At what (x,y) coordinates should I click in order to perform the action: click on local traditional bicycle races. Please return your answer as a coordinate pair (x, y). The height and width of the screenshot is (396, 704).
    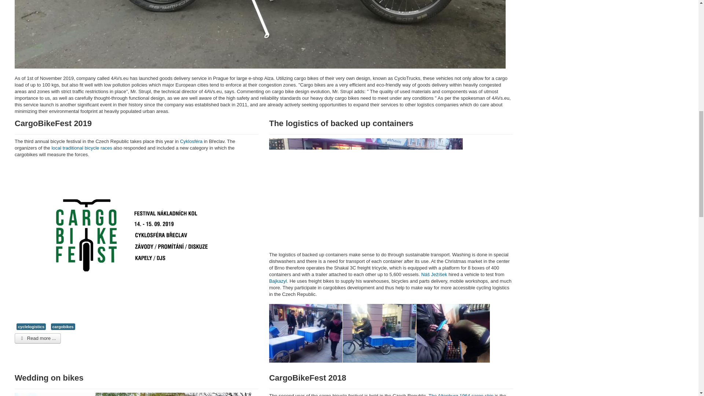
    Looking at the image, I should click on (81, 148).